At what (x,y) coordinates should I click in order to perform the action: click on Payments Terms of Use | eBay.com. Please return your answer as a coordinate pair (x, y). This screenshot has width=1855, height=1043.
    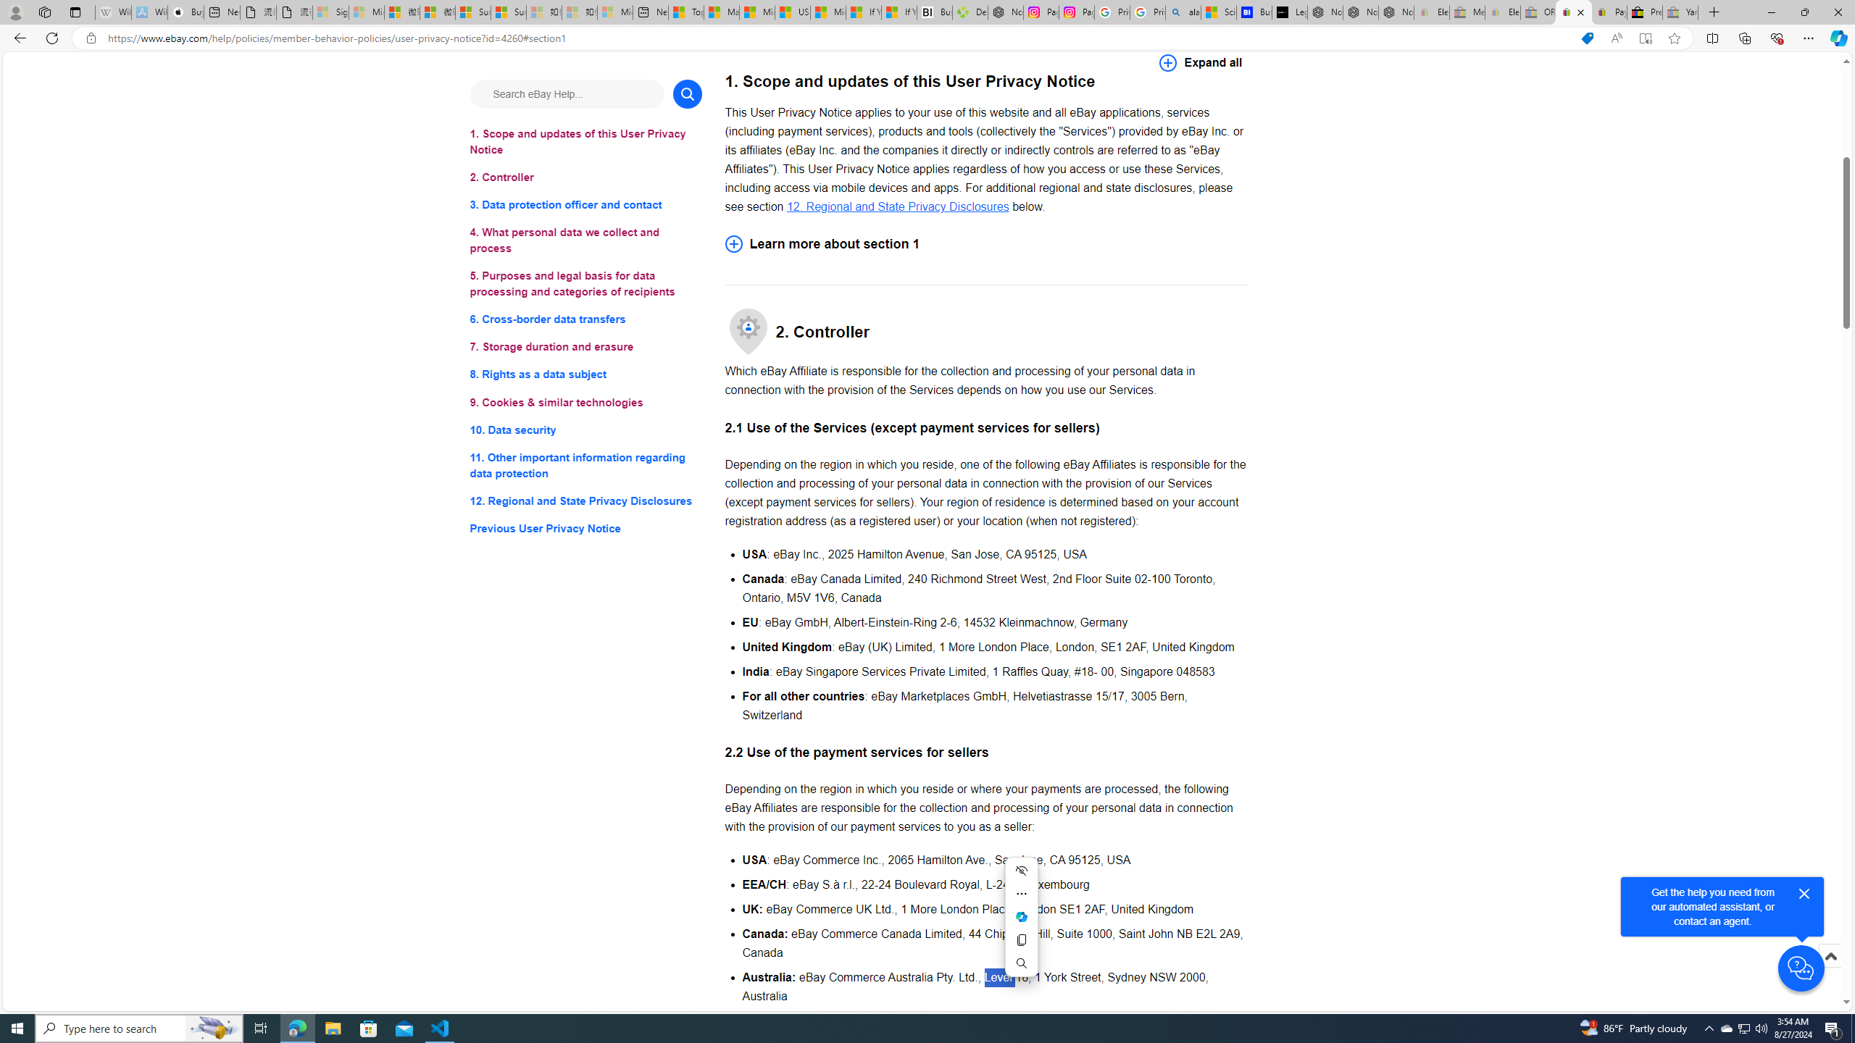
    Looking at the image, I should click on (1609, 12).